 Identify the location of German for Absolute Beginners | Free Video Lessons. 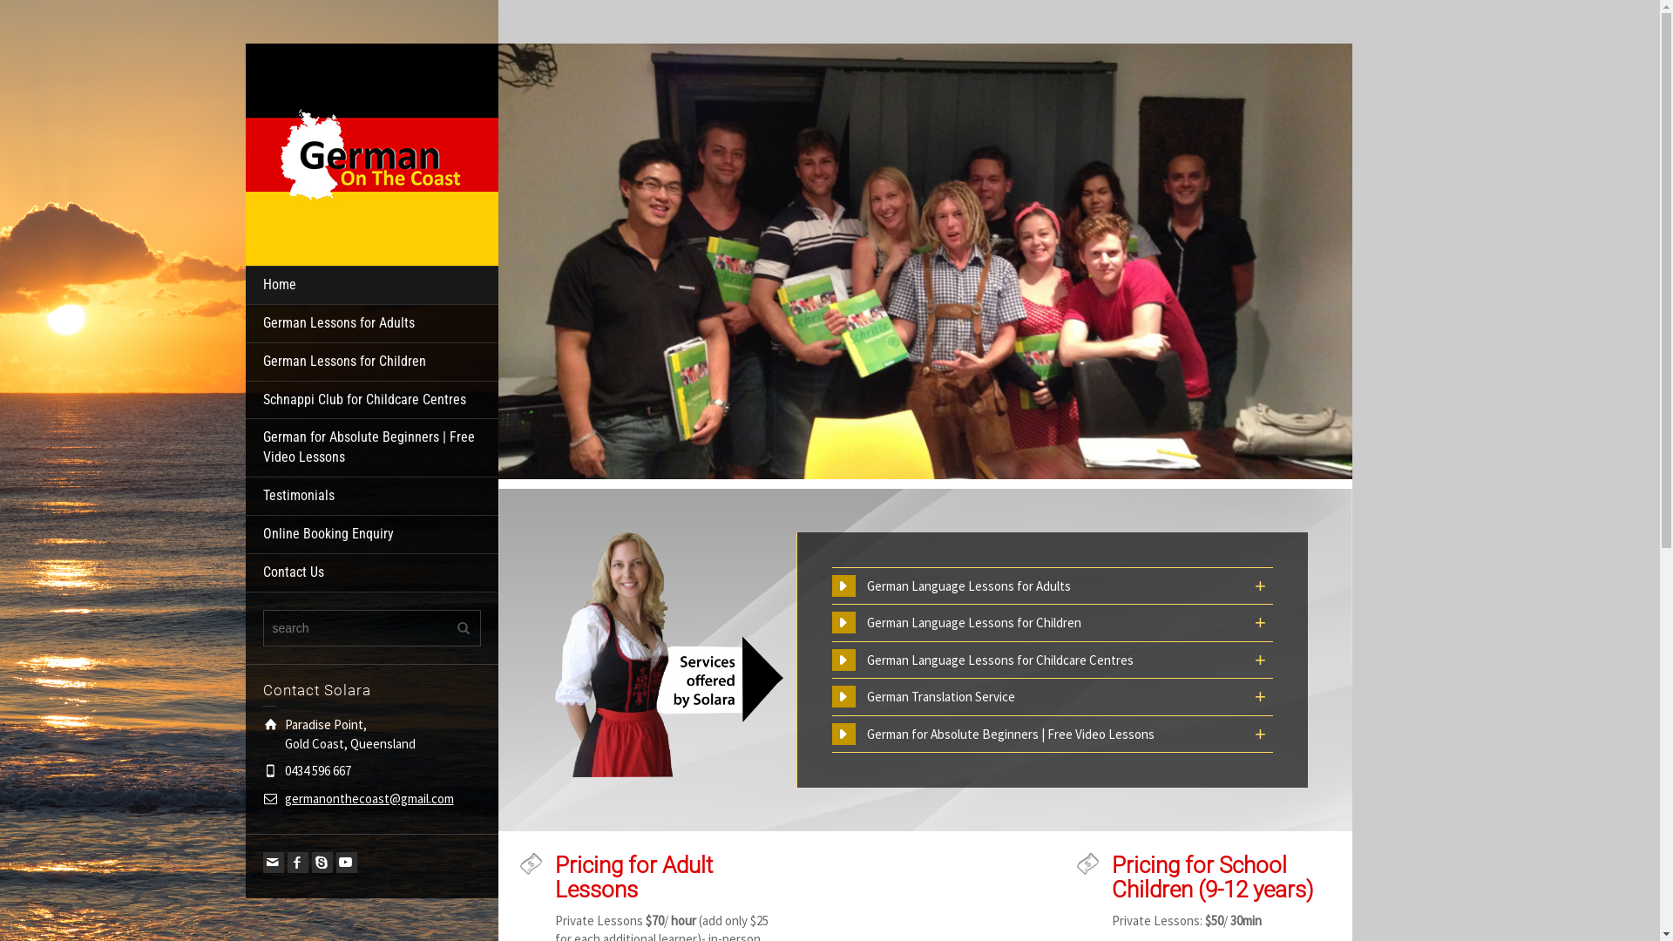
(372, 448).